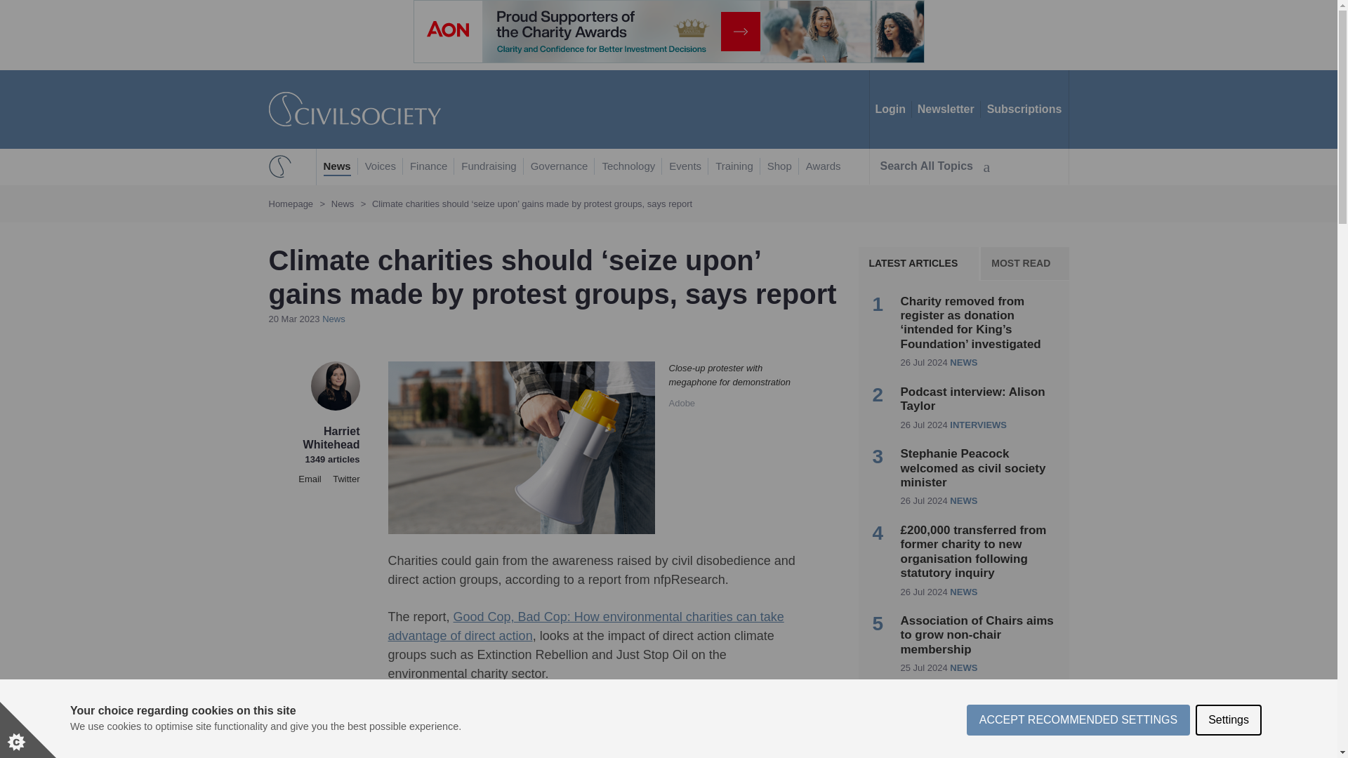 The height and width of the screenshot is (758, 1348). Describe the element at coordinates (381, 166) in the screenshot. I see `Voices` at that location.